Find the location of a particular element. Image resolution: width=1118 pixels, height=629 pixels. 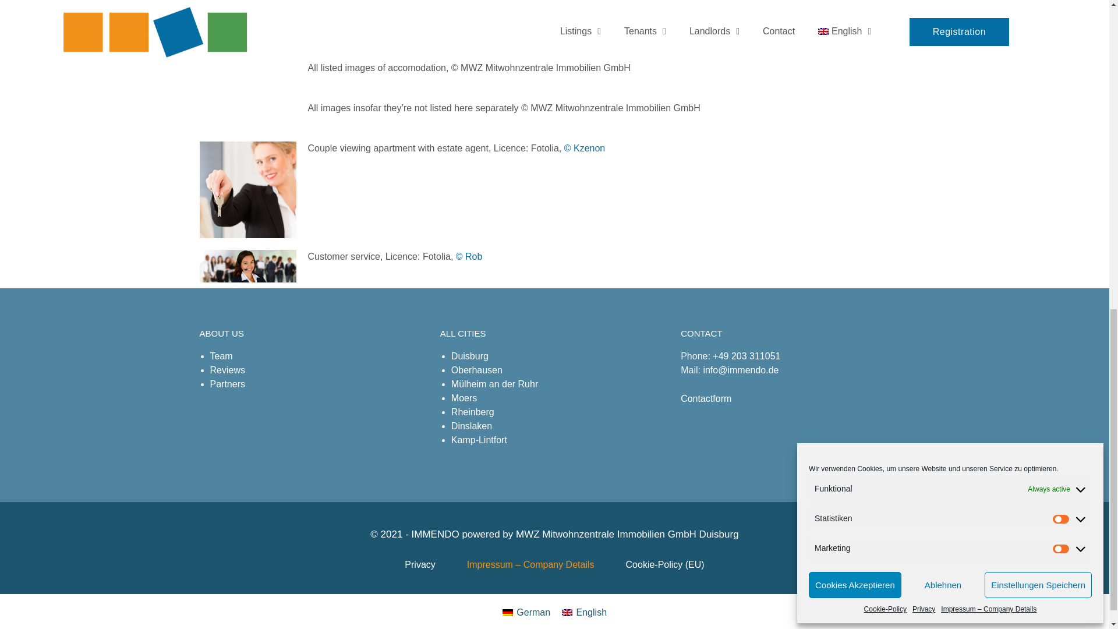

Sehen Sie weitere Bilder von diesem Anbieter is located at coordinates (469, 256).